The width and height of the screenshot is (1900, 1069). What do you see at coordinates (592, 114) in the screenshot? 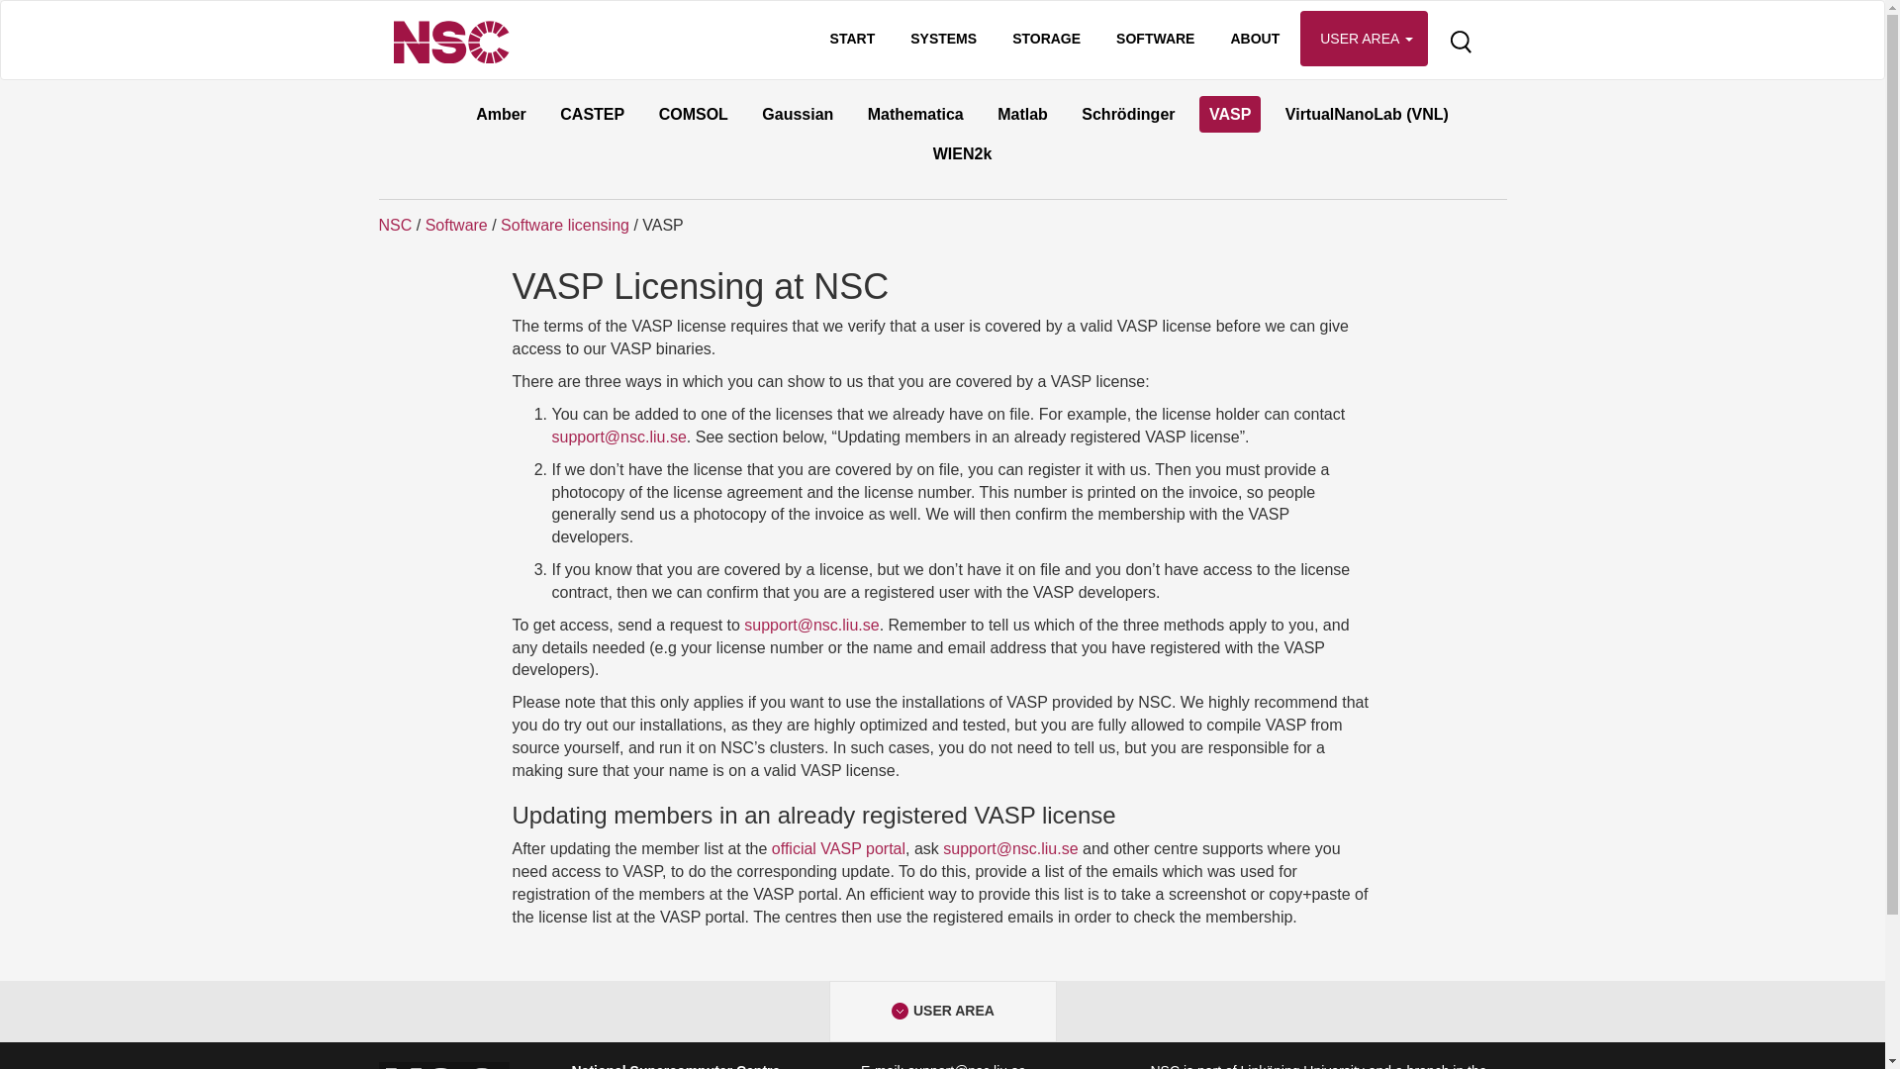
I see `CASTEP` at bounding box center [592, 114].